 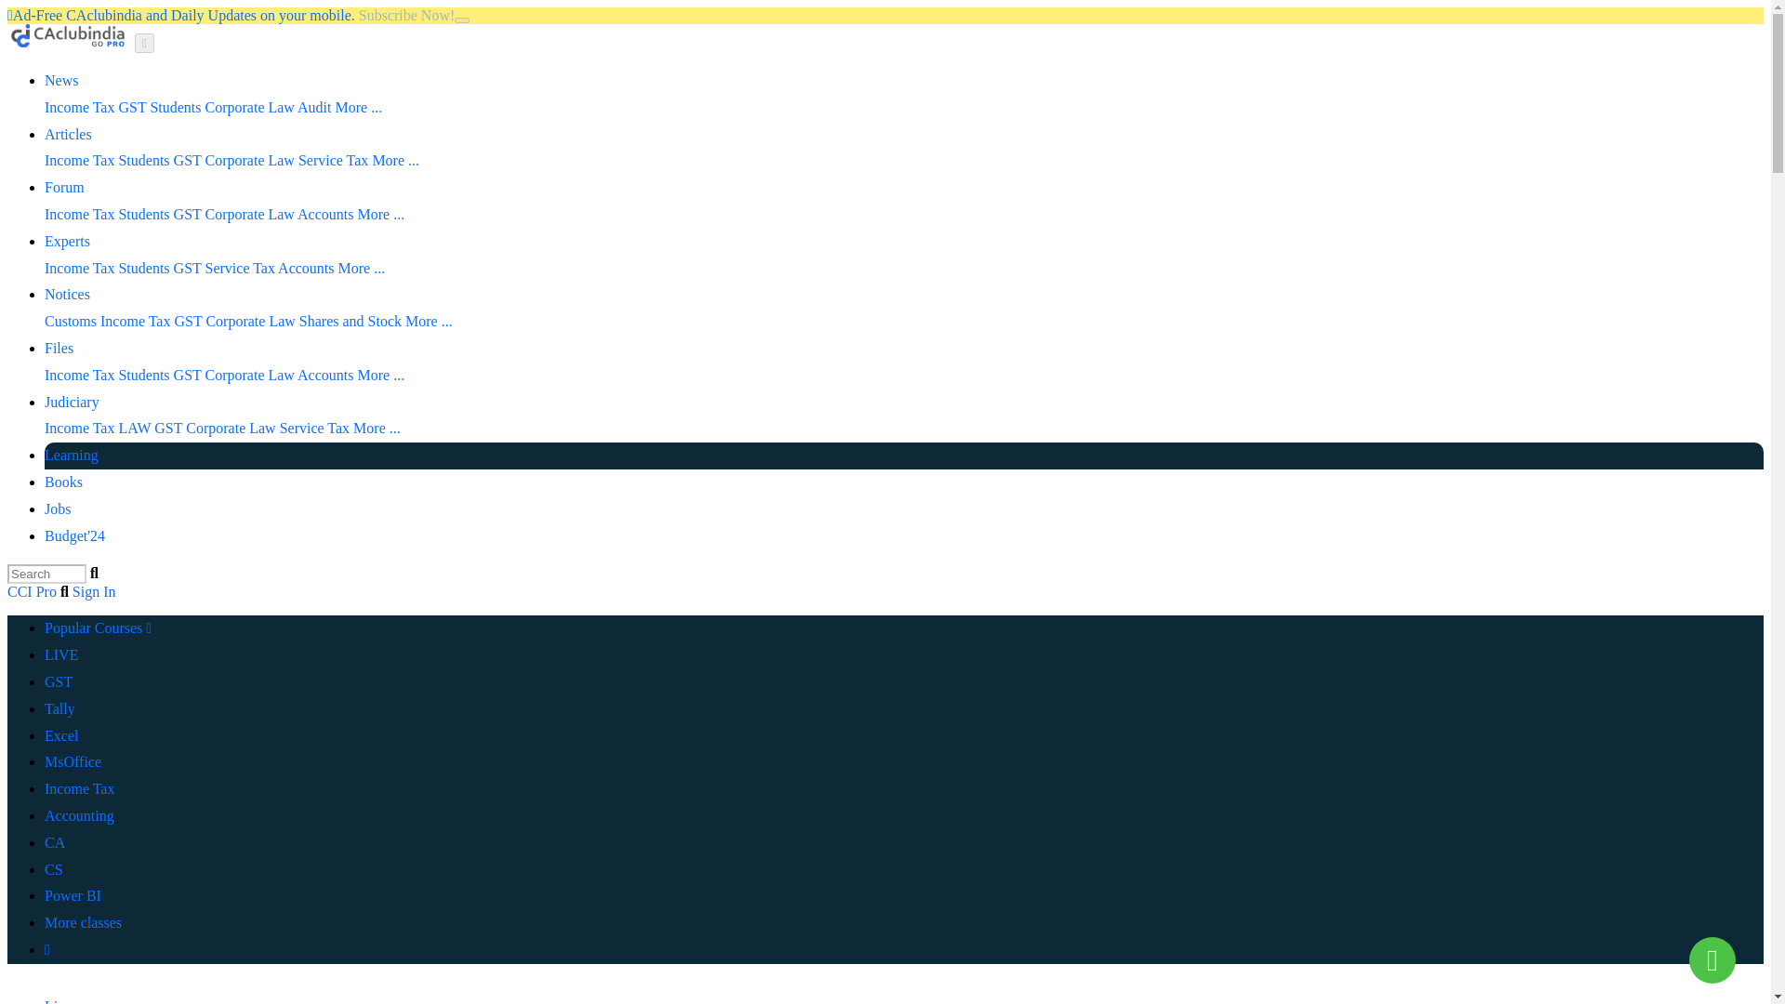 I want to click on Students, so click(x=143, y=160).